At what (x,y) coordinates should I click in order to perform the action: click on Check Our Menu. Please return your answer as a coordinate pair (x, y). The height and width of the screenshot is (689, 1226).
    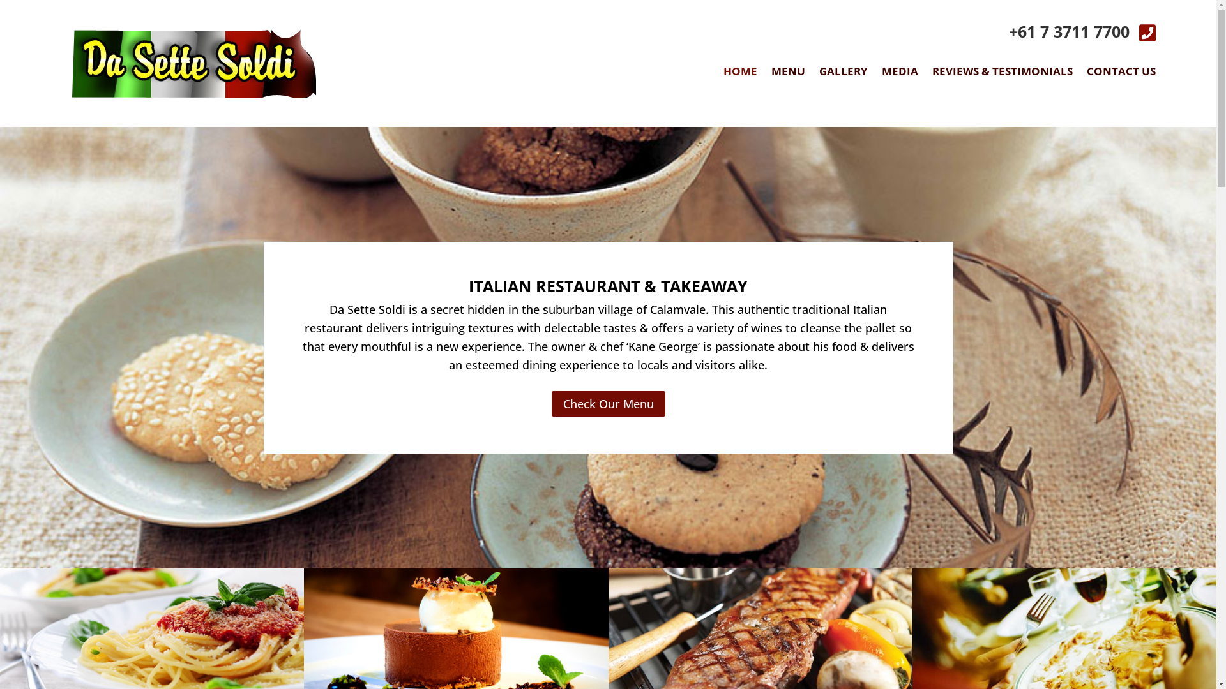
    Looking at the image, I should click on (609, 404).